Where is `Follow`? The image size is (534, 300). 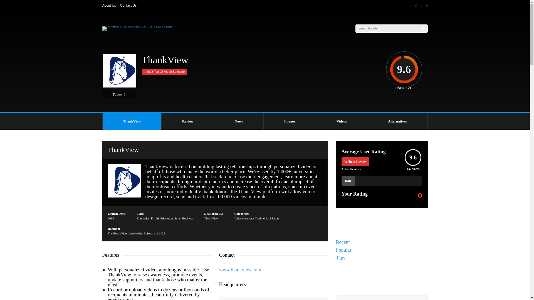
Follow is located at coordinates (119, 94).